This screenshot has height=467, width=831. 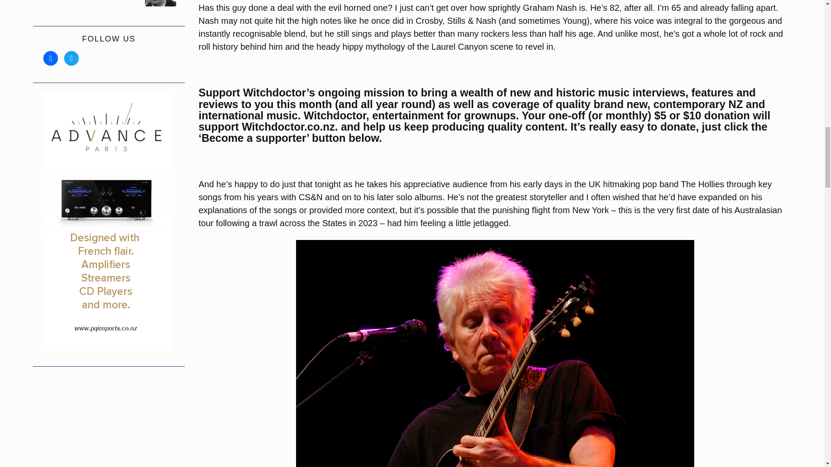 I want to click on Pat Pilcher, so click(x=92, y=3).